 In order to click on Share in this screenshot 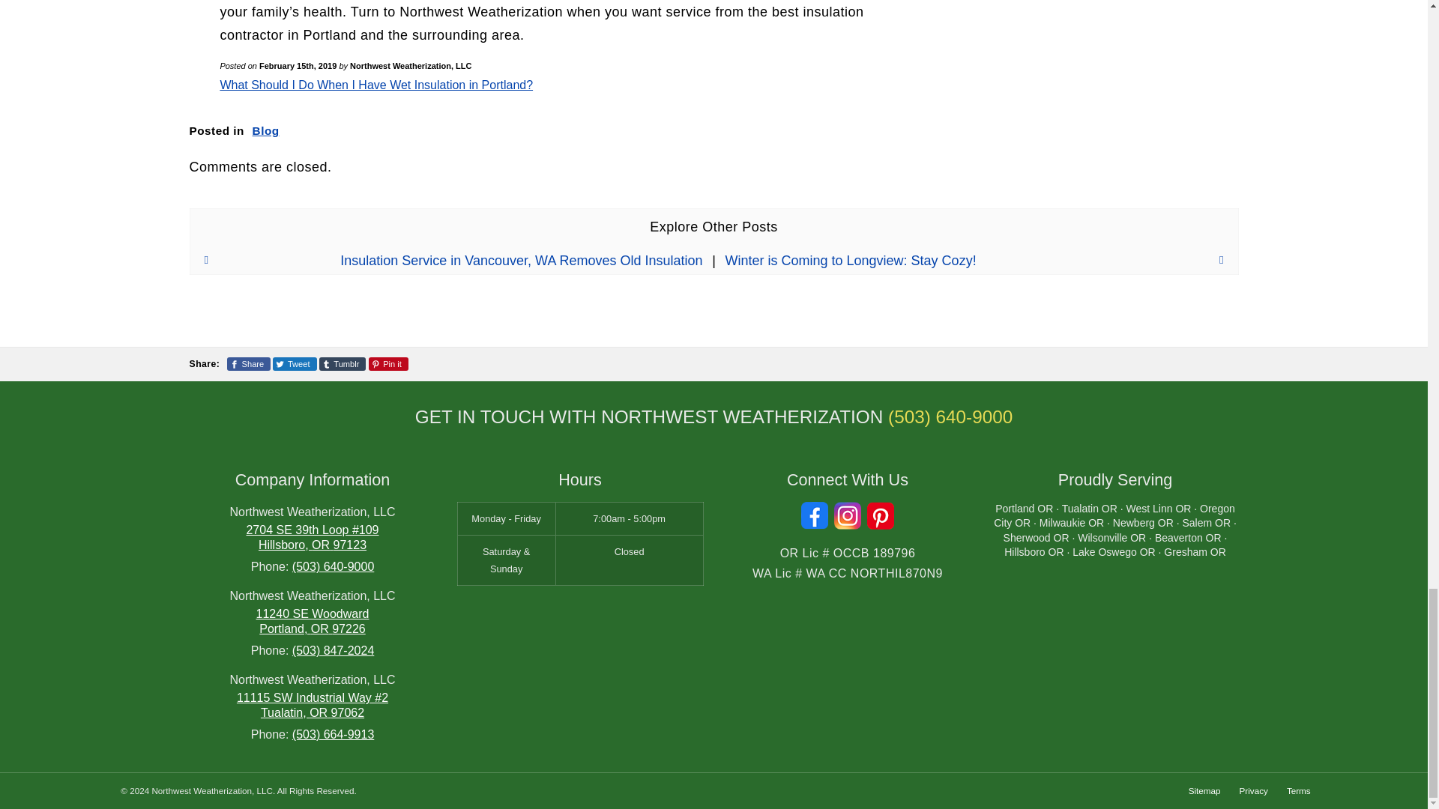, I will do `click(249, 364)`.